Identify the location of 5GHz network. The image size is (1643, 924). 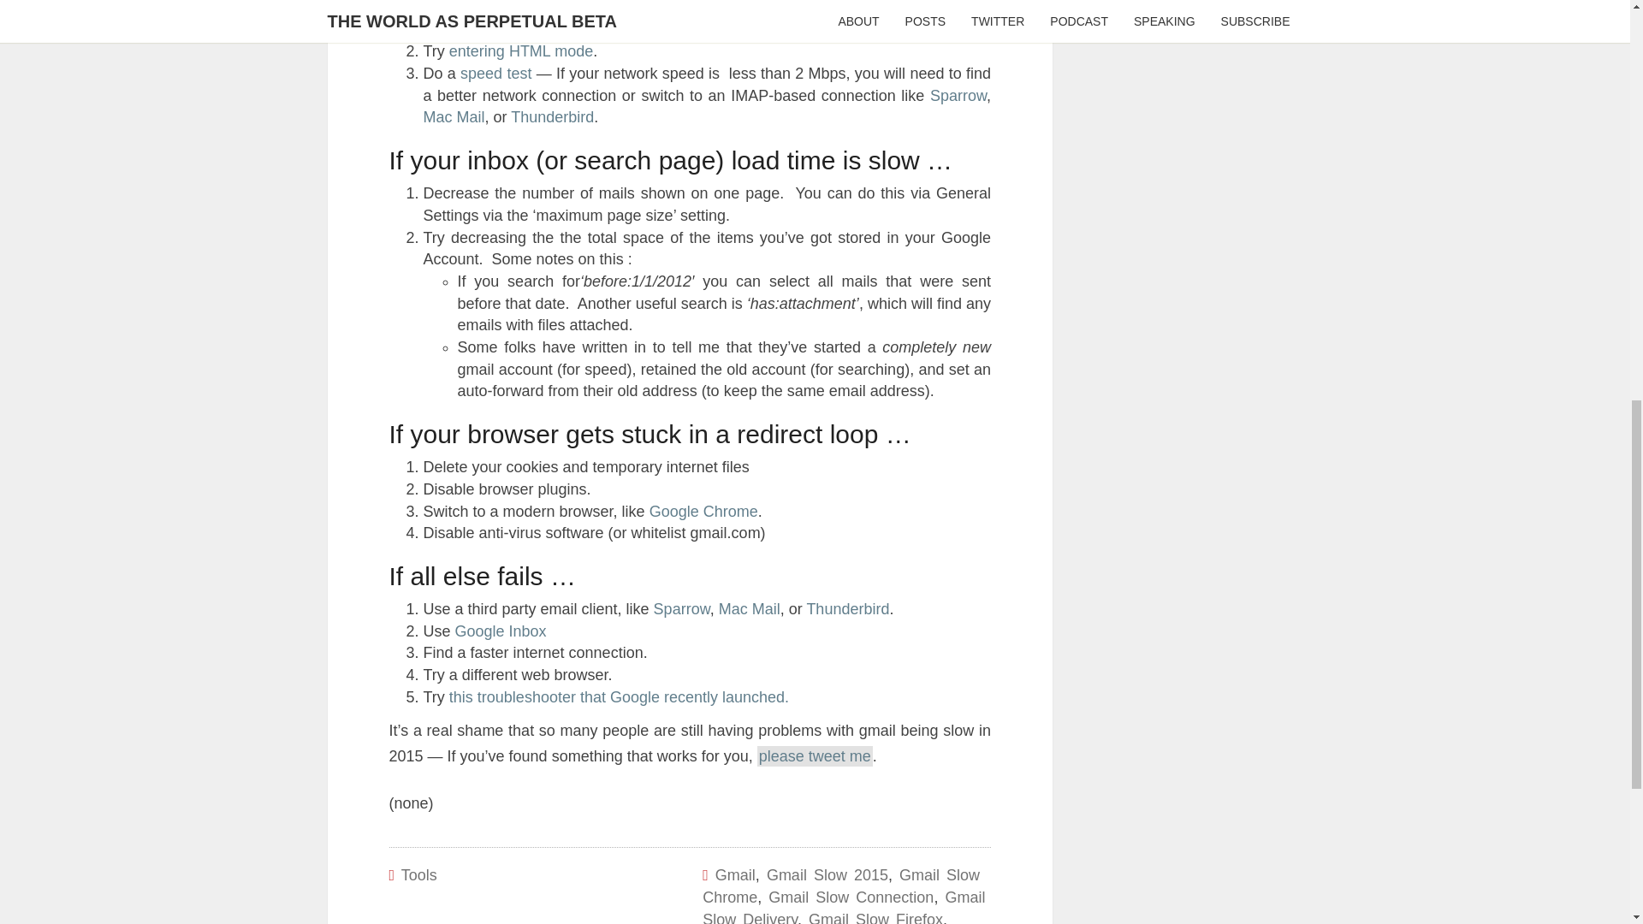
(594, 29).